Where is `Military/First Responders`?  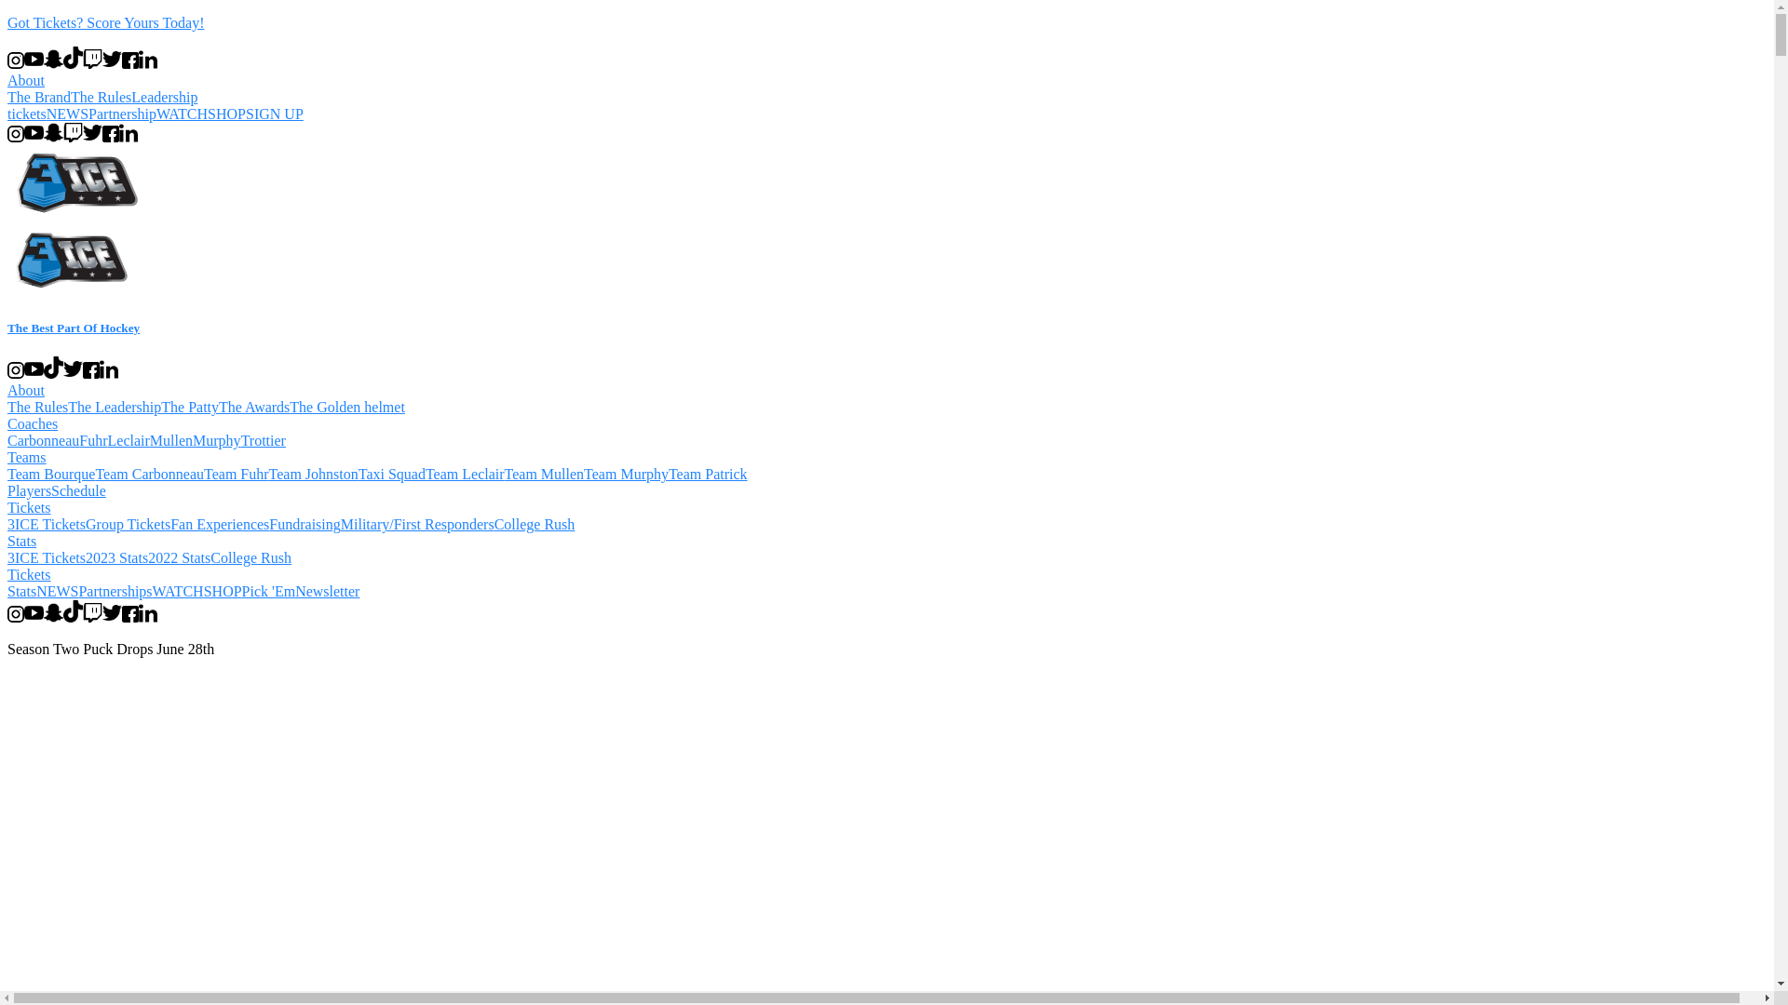
Military/First Responders is located at coordinates (417, 525).